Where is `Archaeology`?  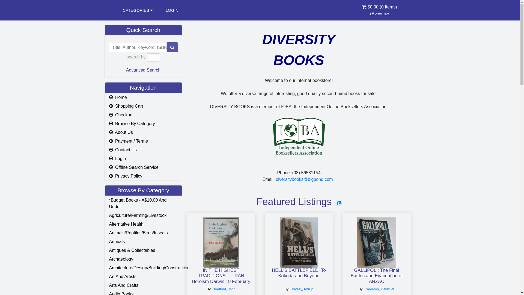
Archaeology is located at coordinates (144, 259).